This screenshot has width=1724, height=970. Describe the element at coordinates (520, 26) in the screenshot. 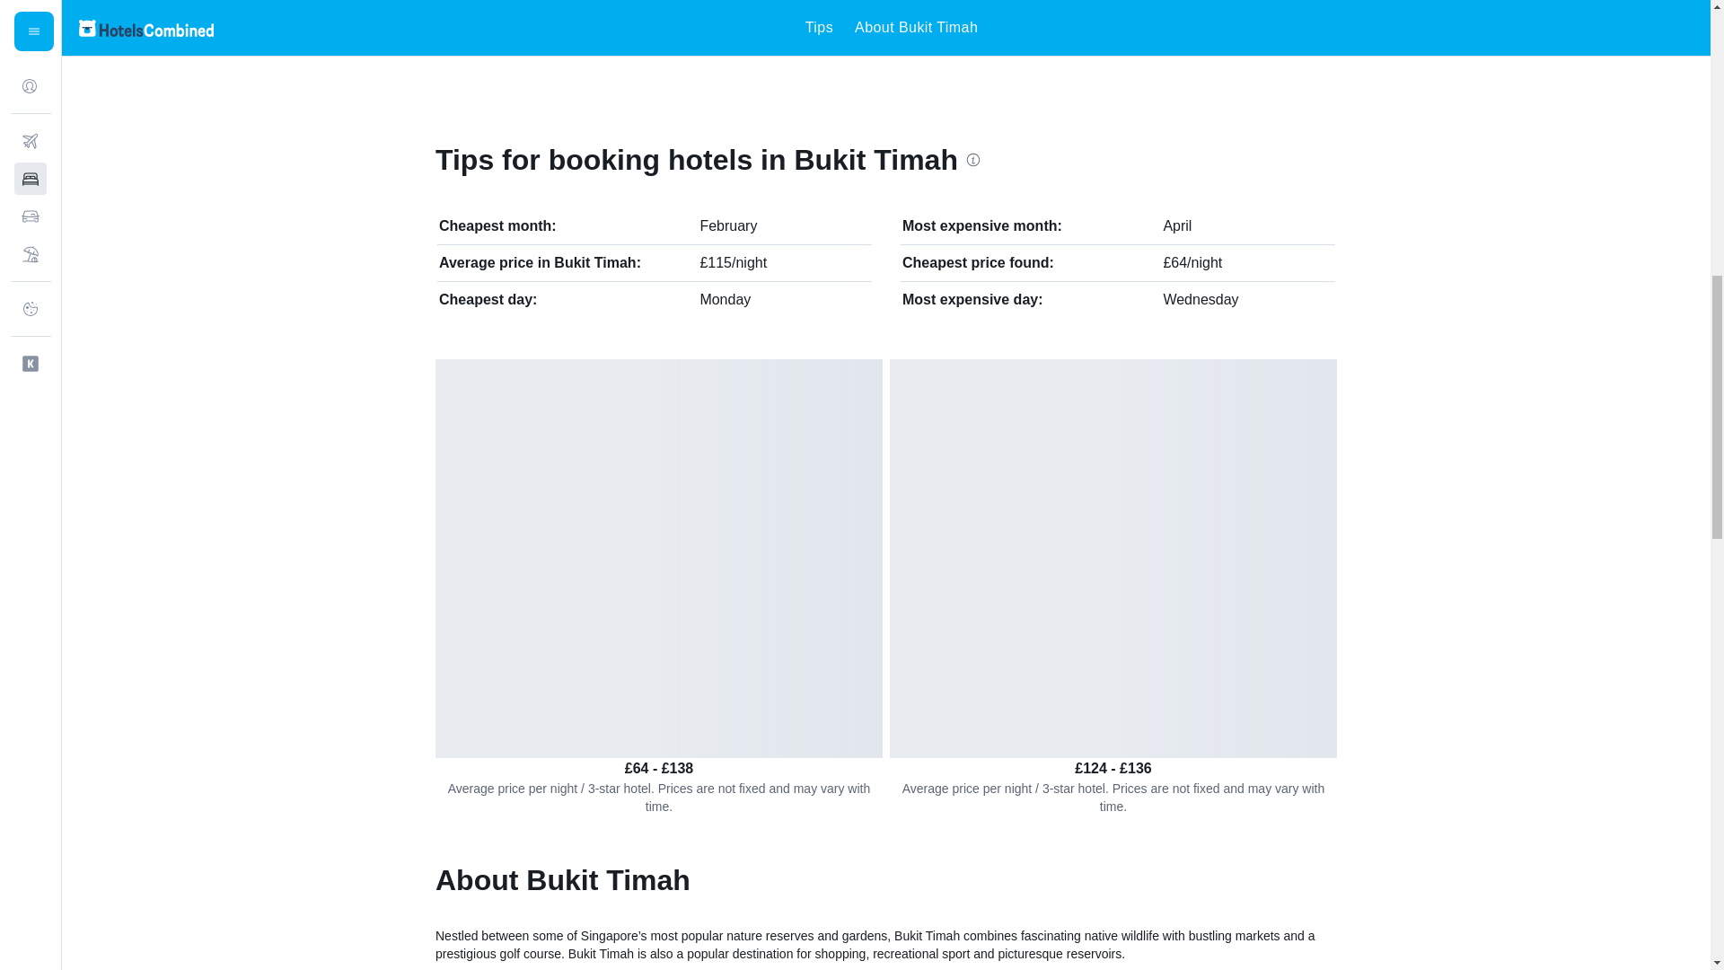

I see `Singapore Hotels` at that location.